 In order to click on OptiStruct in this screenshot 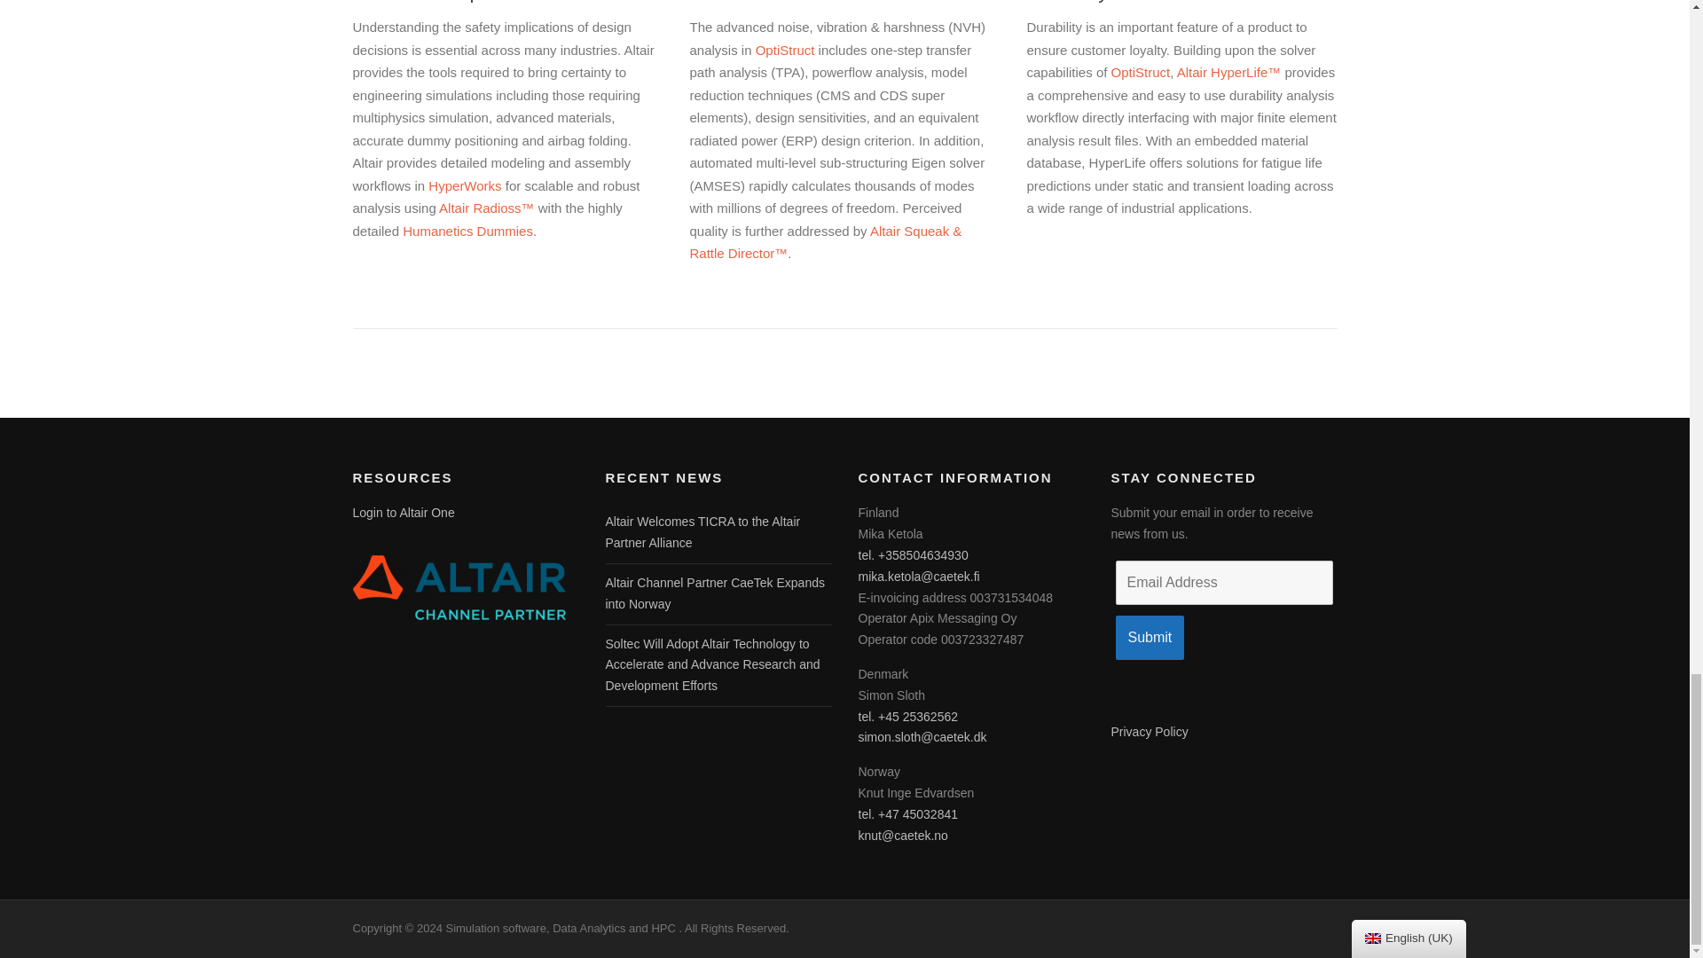, I will do `click(786, 50)`.